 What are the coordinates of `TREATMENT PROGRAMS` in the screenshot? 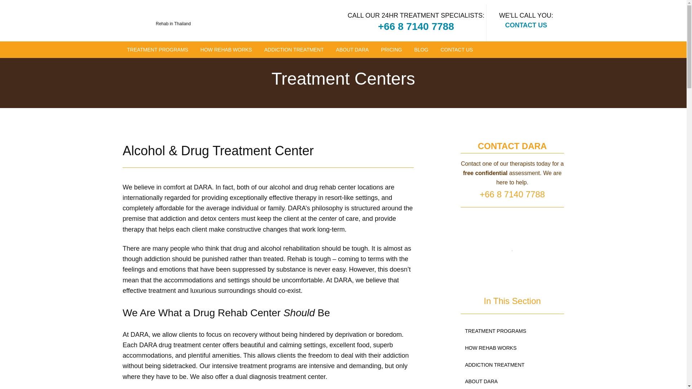 It's located at (157, 50).